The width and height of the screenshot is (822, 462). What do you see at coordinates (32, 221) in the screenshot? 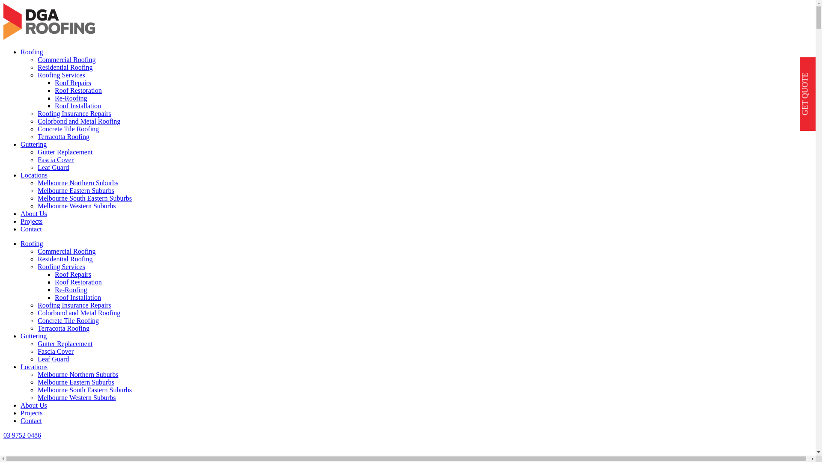
I see `Projects` at bounding box center [32, 221].